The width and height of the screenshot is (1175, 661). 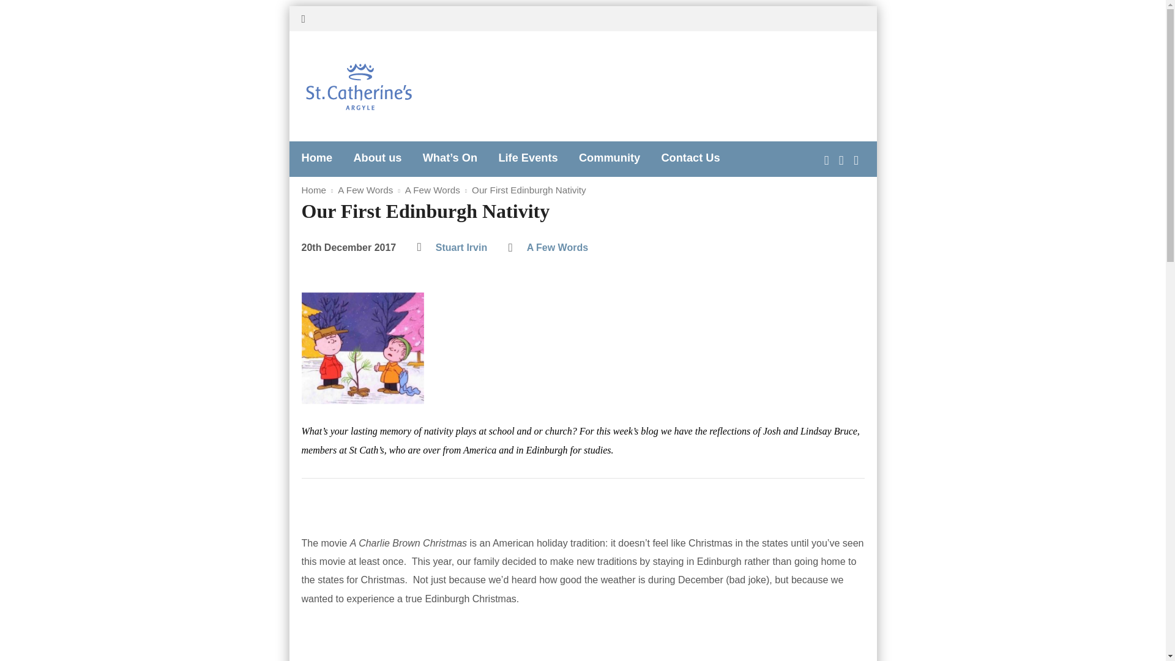 What do you see at coordinates (313, 190) in the screenshot?
I see `Home` at bounding box center [313, 190].